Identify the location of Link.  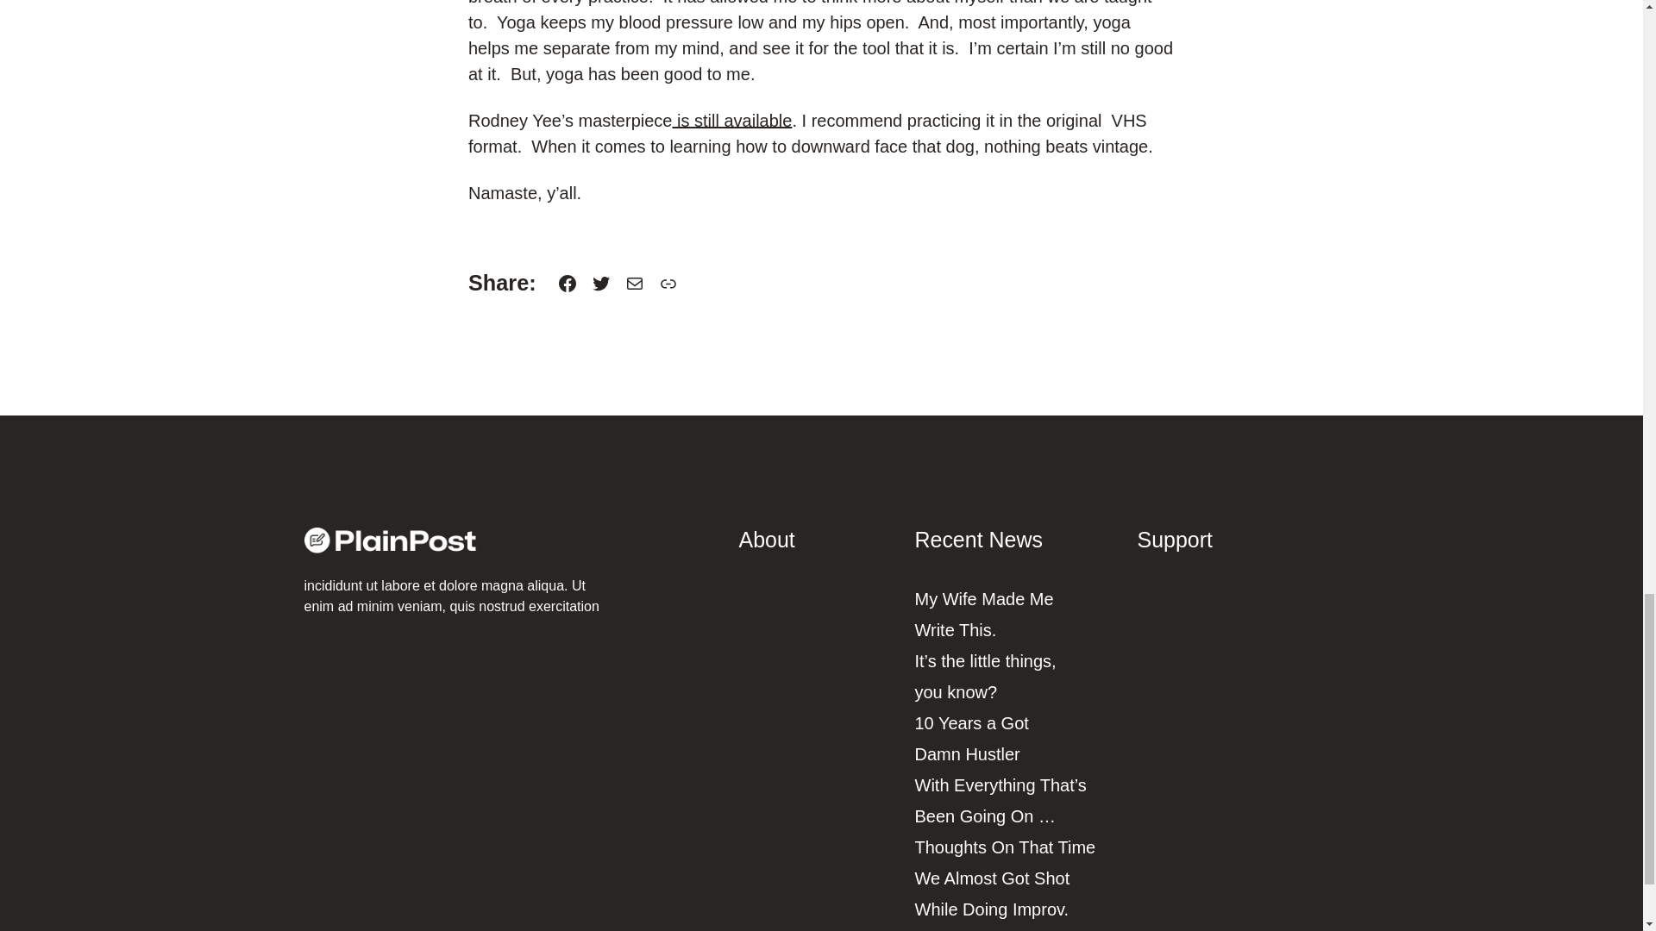
(668, 283).